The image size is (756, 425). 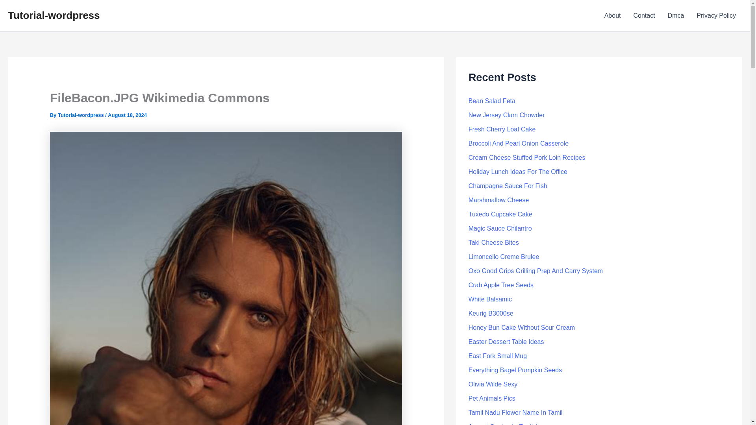 What do you see at coordinates (54, 15) in the screenshot?
I see `Tutorial-wordpress` at bounding box center [54, 15].